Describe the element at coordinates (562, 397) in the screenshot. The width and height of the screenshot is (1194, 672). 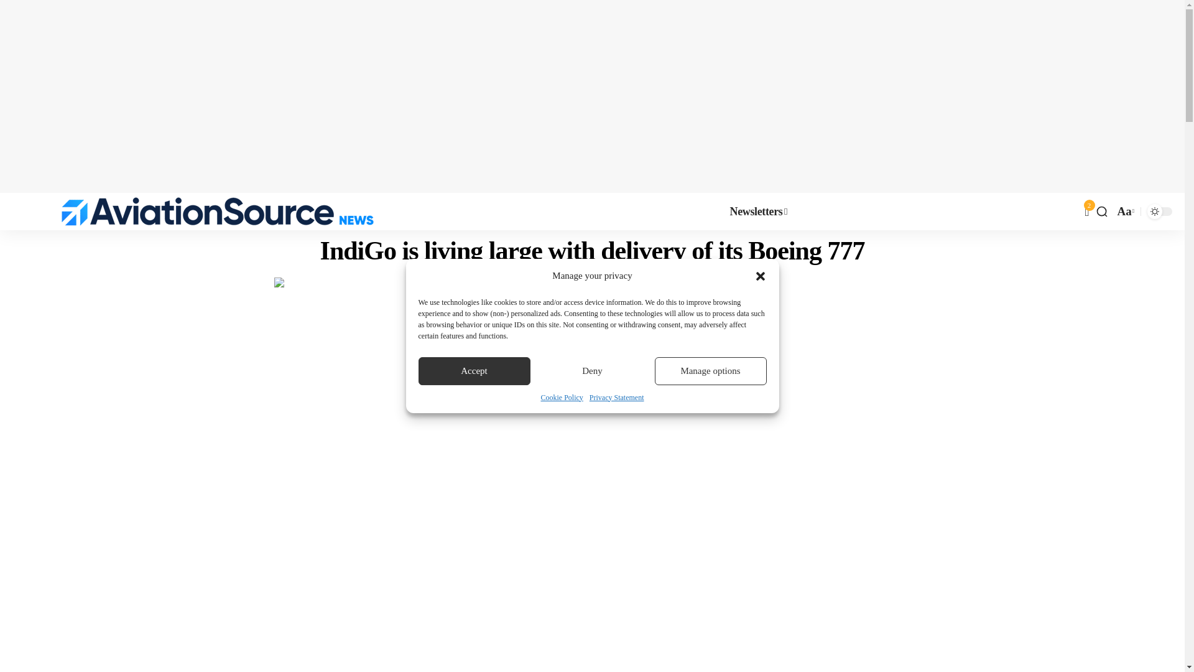
I see `Cookie Policy` at that location.